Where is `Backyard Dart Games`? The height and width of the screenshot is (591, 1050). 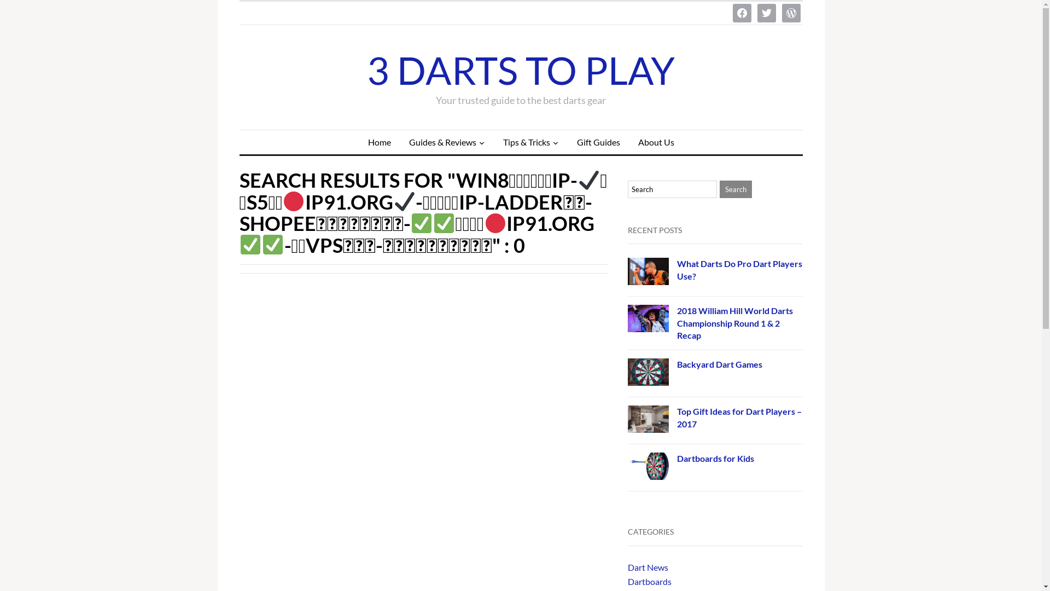
Backyard Dart Games is located at coordinates (720, 364).